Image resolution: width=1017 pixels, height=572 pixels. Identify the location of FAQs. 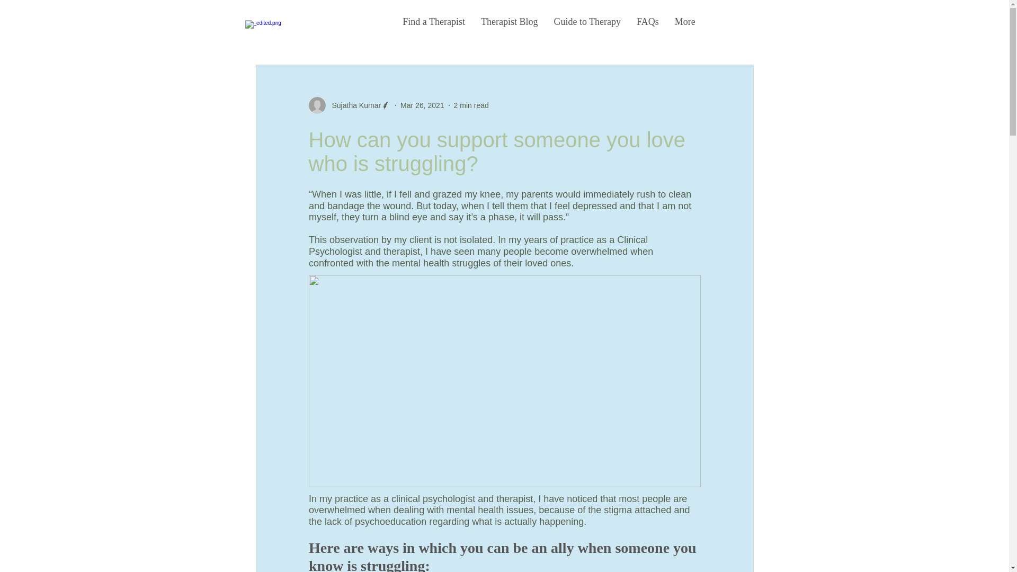
(647, 30).